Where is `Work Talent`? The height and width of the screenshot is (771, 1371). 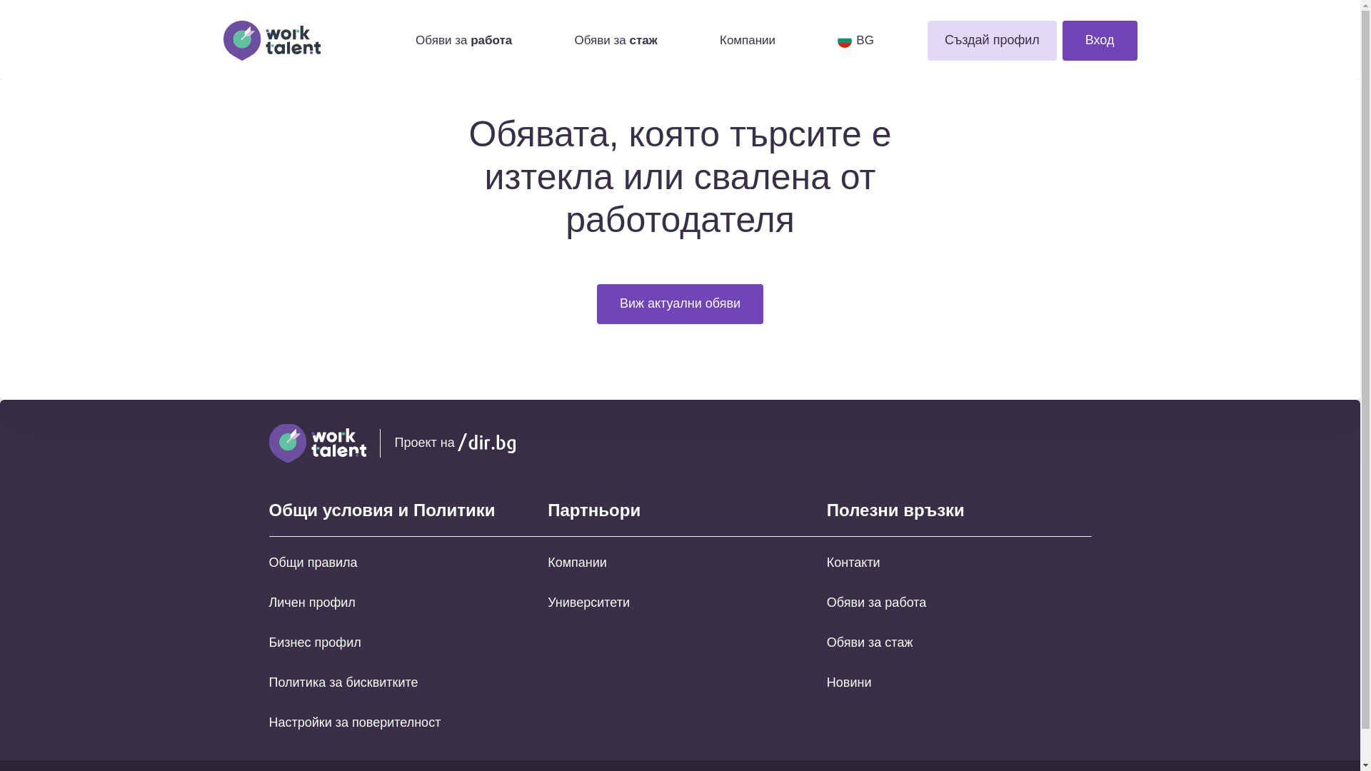 Work Talent is located at coordinates (293, 41).